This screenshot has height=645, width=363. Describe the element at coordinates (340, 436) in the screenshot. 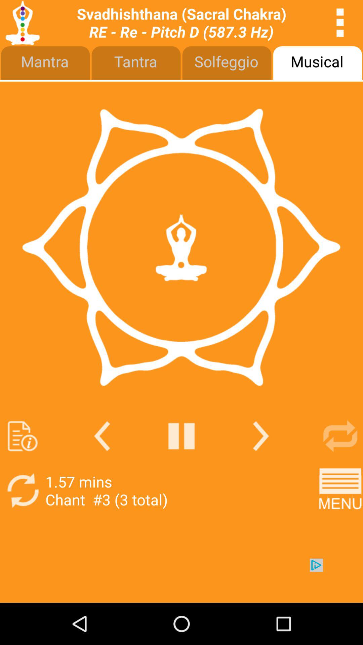

I see `for rotational option` at that location.